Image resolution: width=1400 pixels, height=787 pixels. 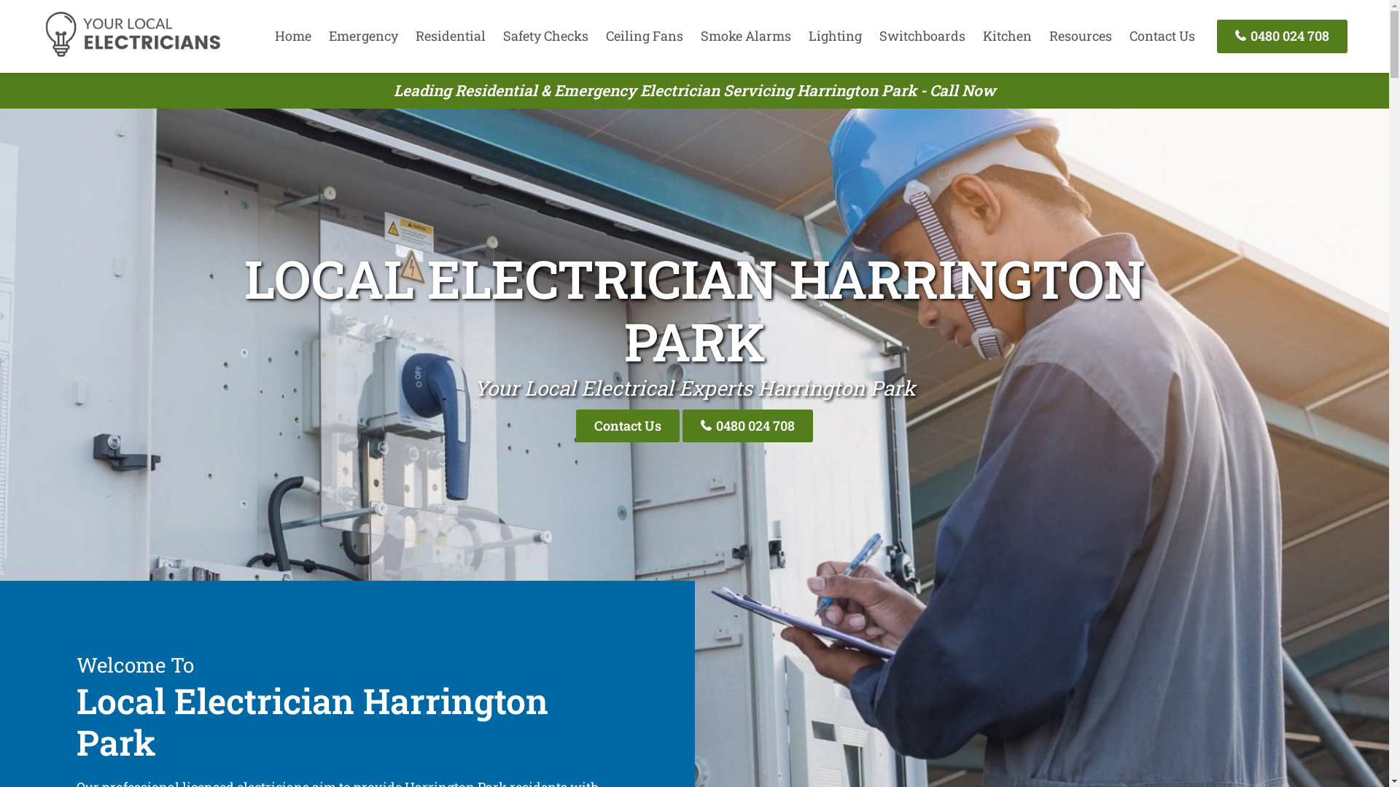 I want to click on Home, so click(x=293, y=36).